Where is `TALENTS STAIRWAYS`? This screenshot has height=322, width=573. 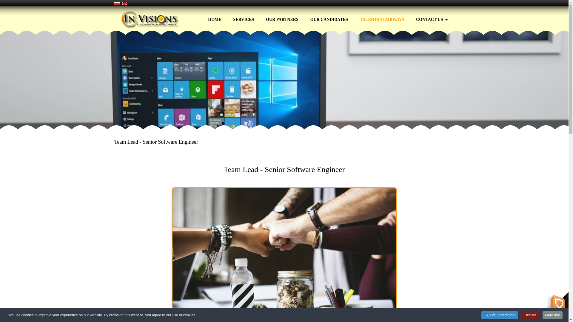 TALENTS STAIRWAYS is located at coordinates (382, 17).